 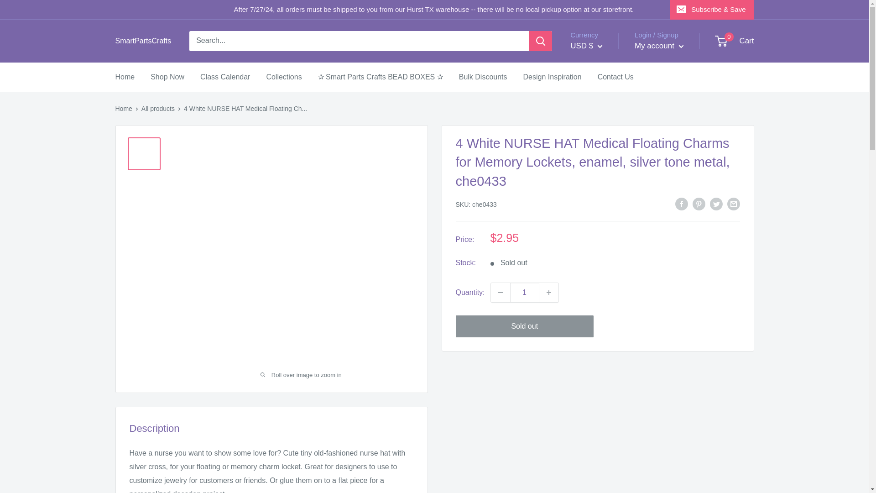 What do you see at coordinates (600, 264) in the screenshot?
I see `BAM` at bounding box center [600, 264].